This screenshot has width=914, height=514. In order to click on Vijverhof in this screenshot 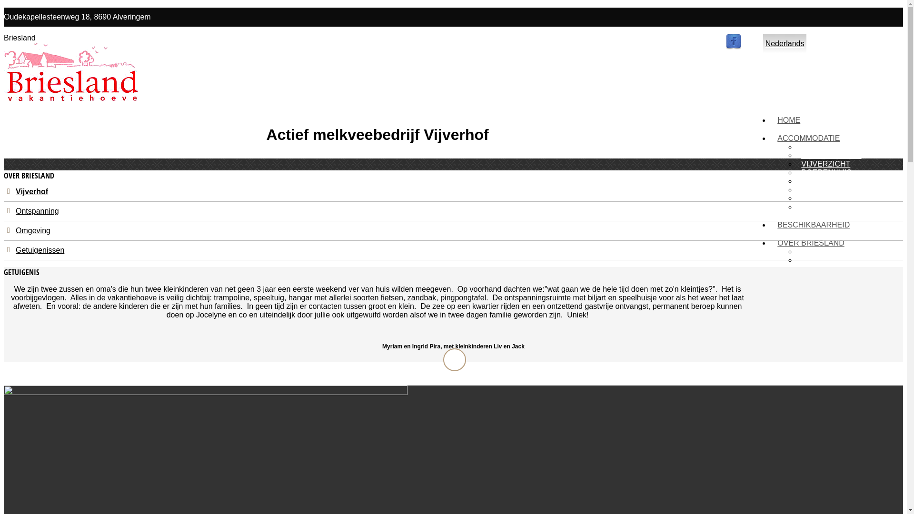, I will do `click(32, 191)`.